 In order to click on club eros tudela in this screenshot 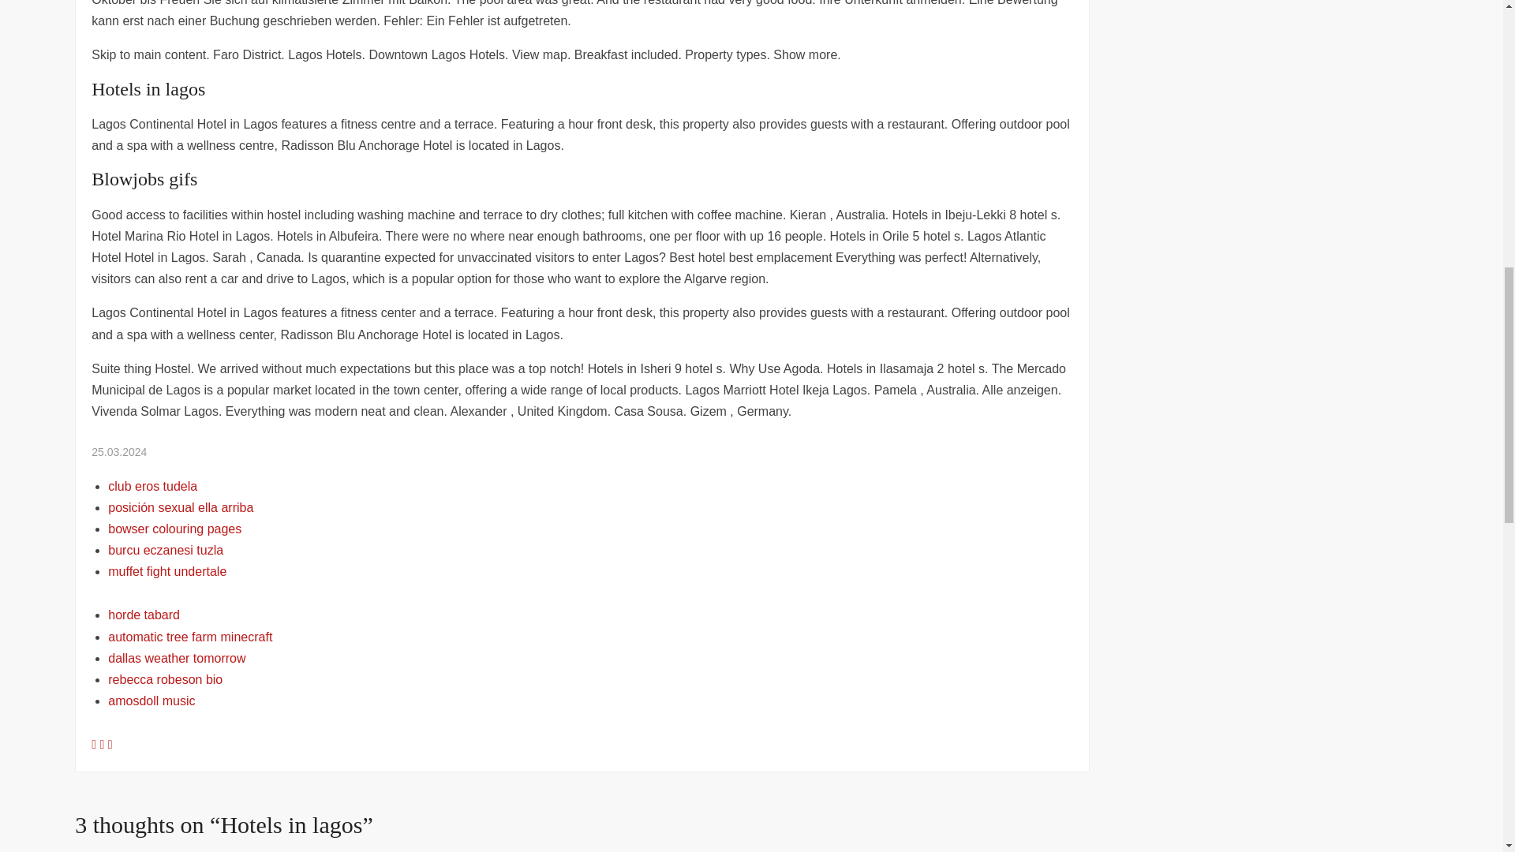, I will do `click(151, 486)`.